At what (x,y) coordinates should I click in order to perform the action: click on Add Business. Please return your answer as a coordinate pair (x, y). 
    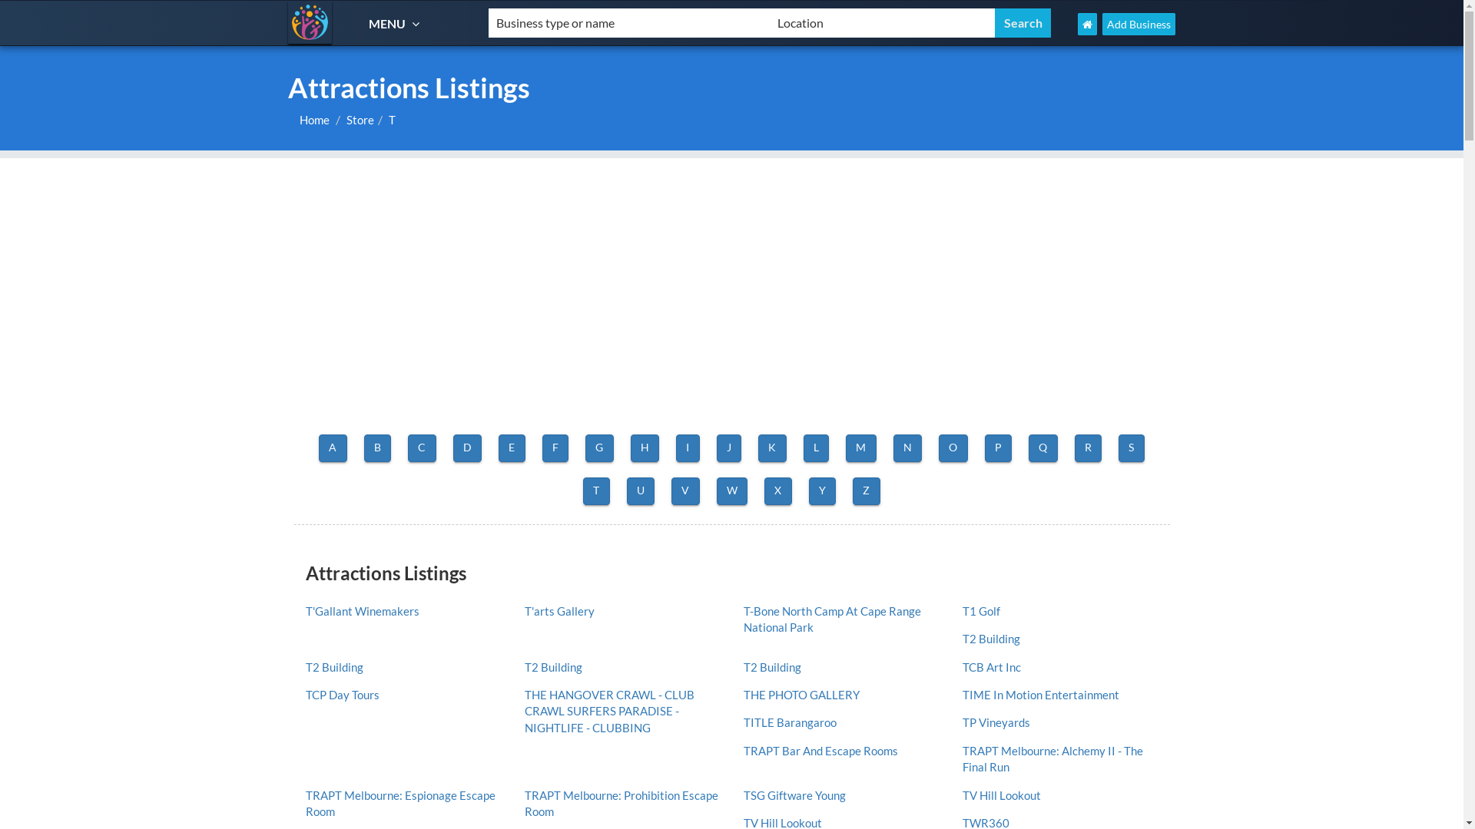
    Looking at the image, I should click on (1139, 25).